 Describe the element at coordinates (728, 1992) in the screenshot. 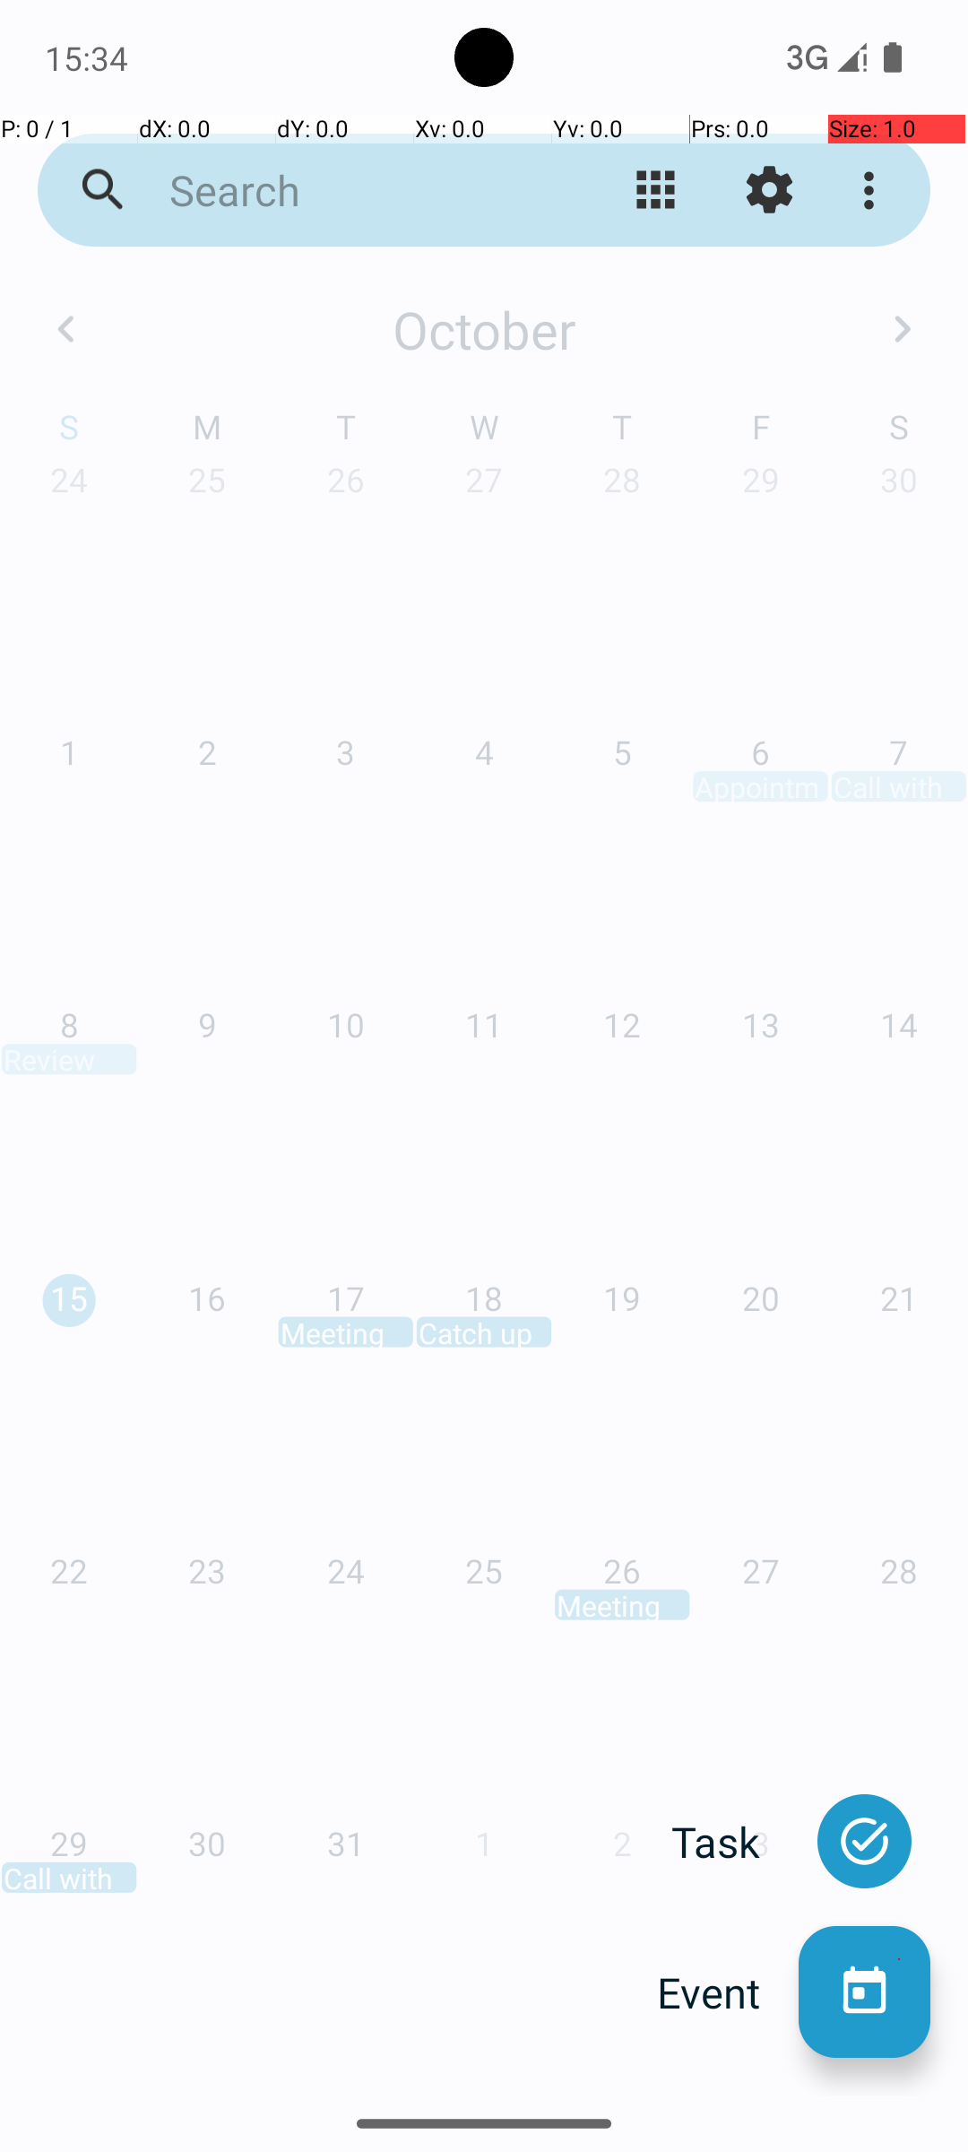

I see `Event` at that location.